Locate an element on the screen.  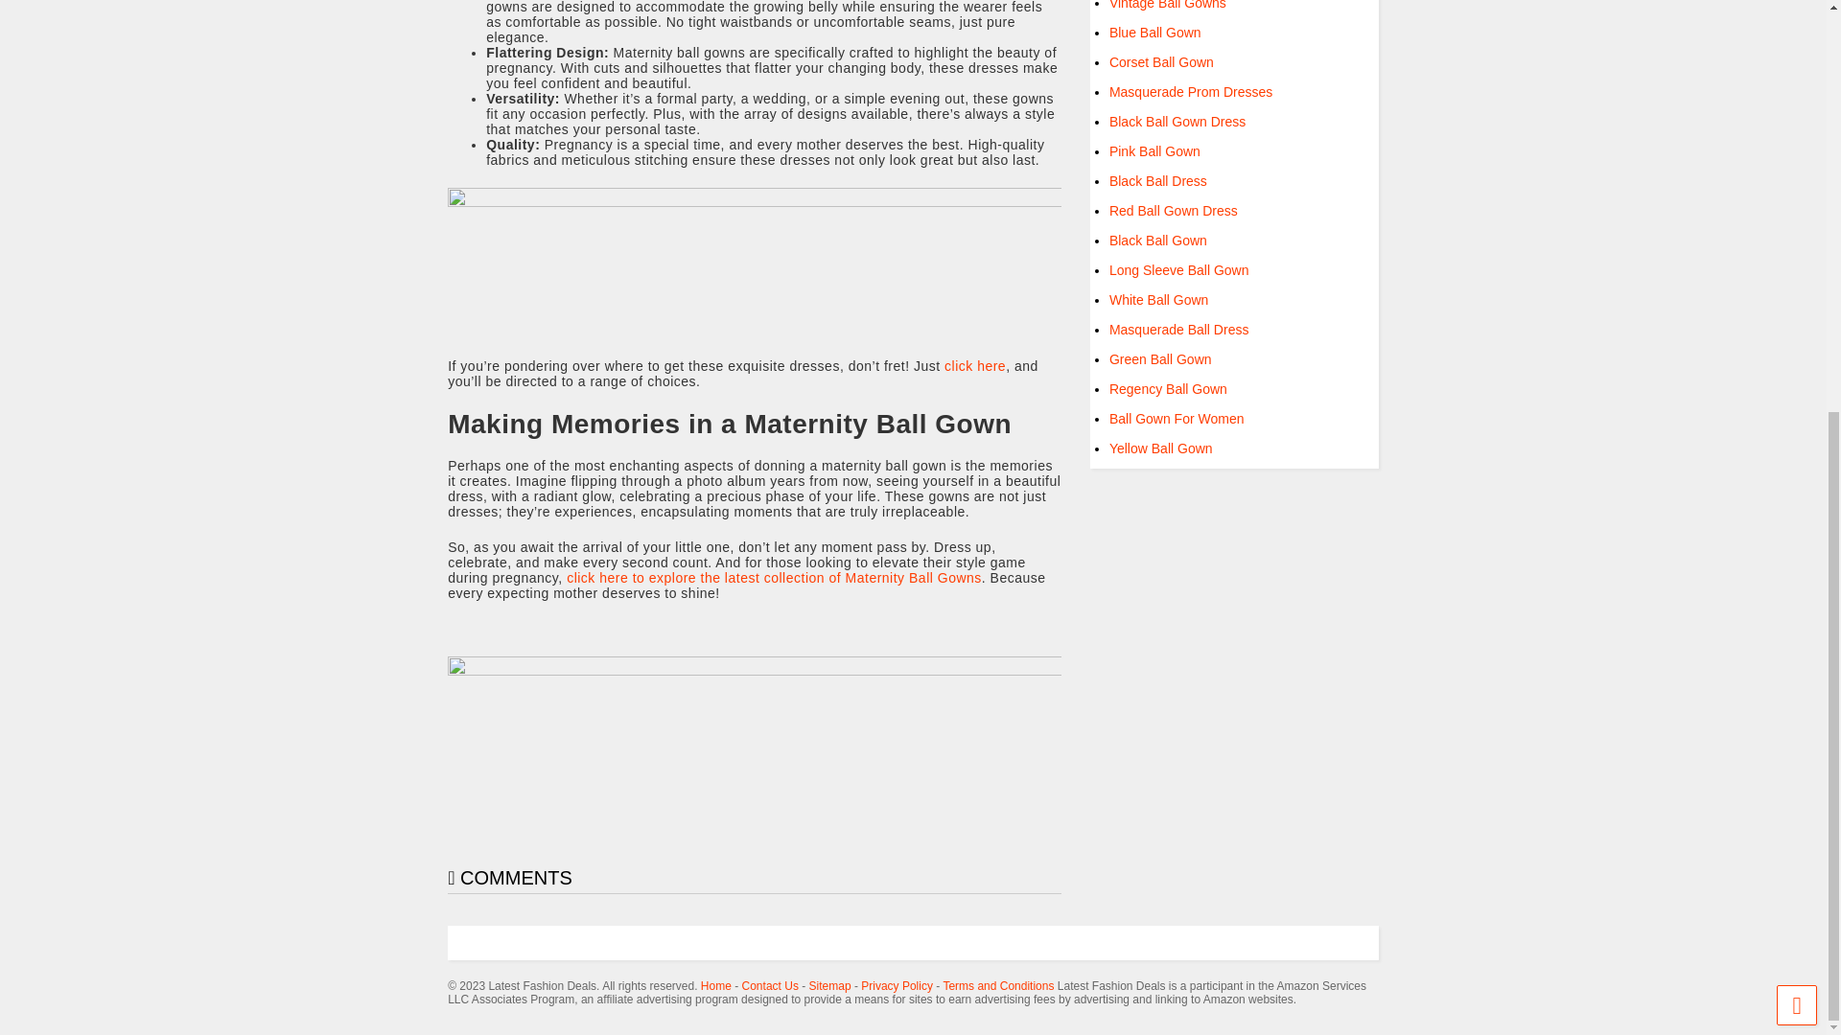
Pink Ball Gown is located at coordinates (1154, 151).